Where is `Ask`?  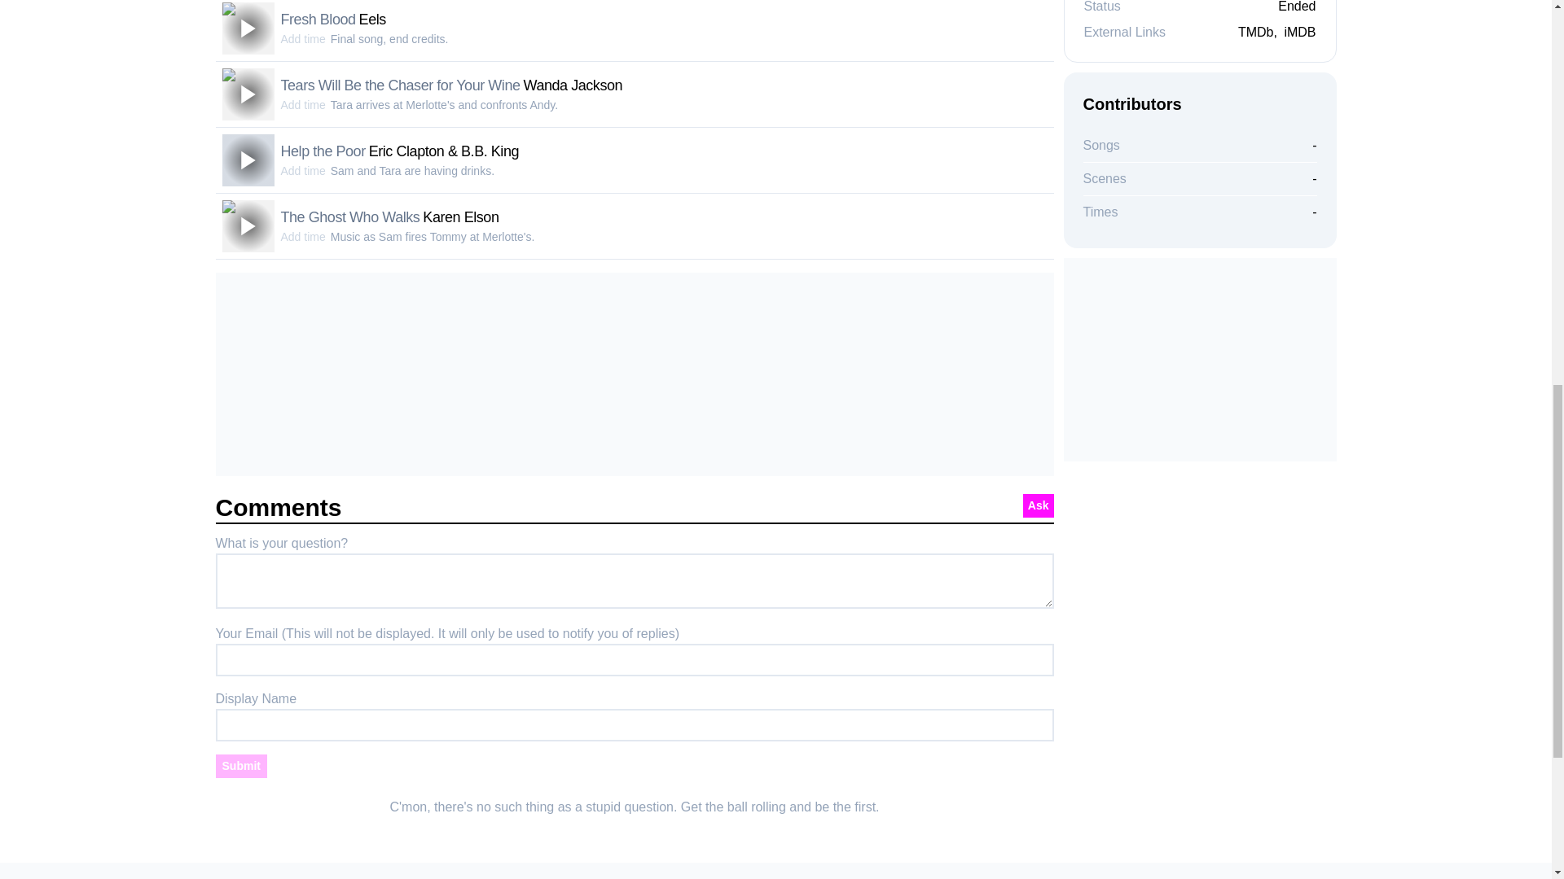 Ask is located at coordinates (1038, 505).